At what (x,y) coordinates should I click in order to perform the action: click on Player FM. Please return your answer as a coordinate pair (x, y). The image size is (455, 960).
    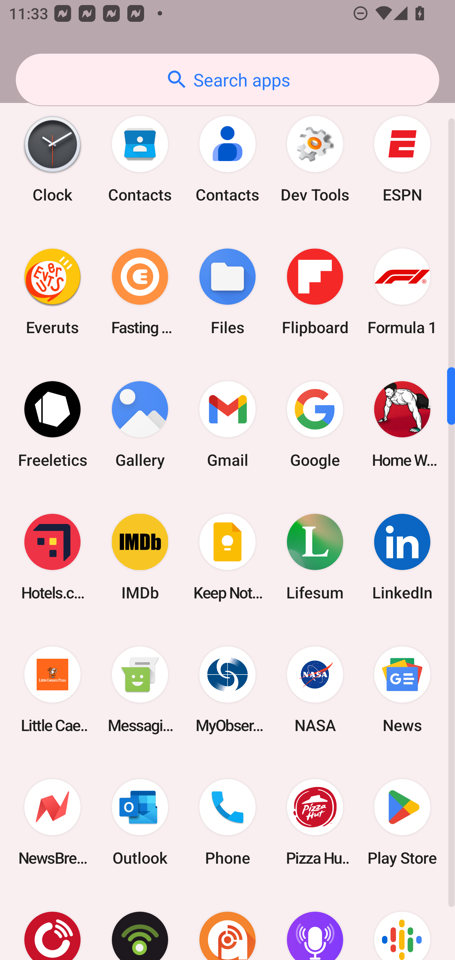
    Looking at the image, I should click on (52, 925).